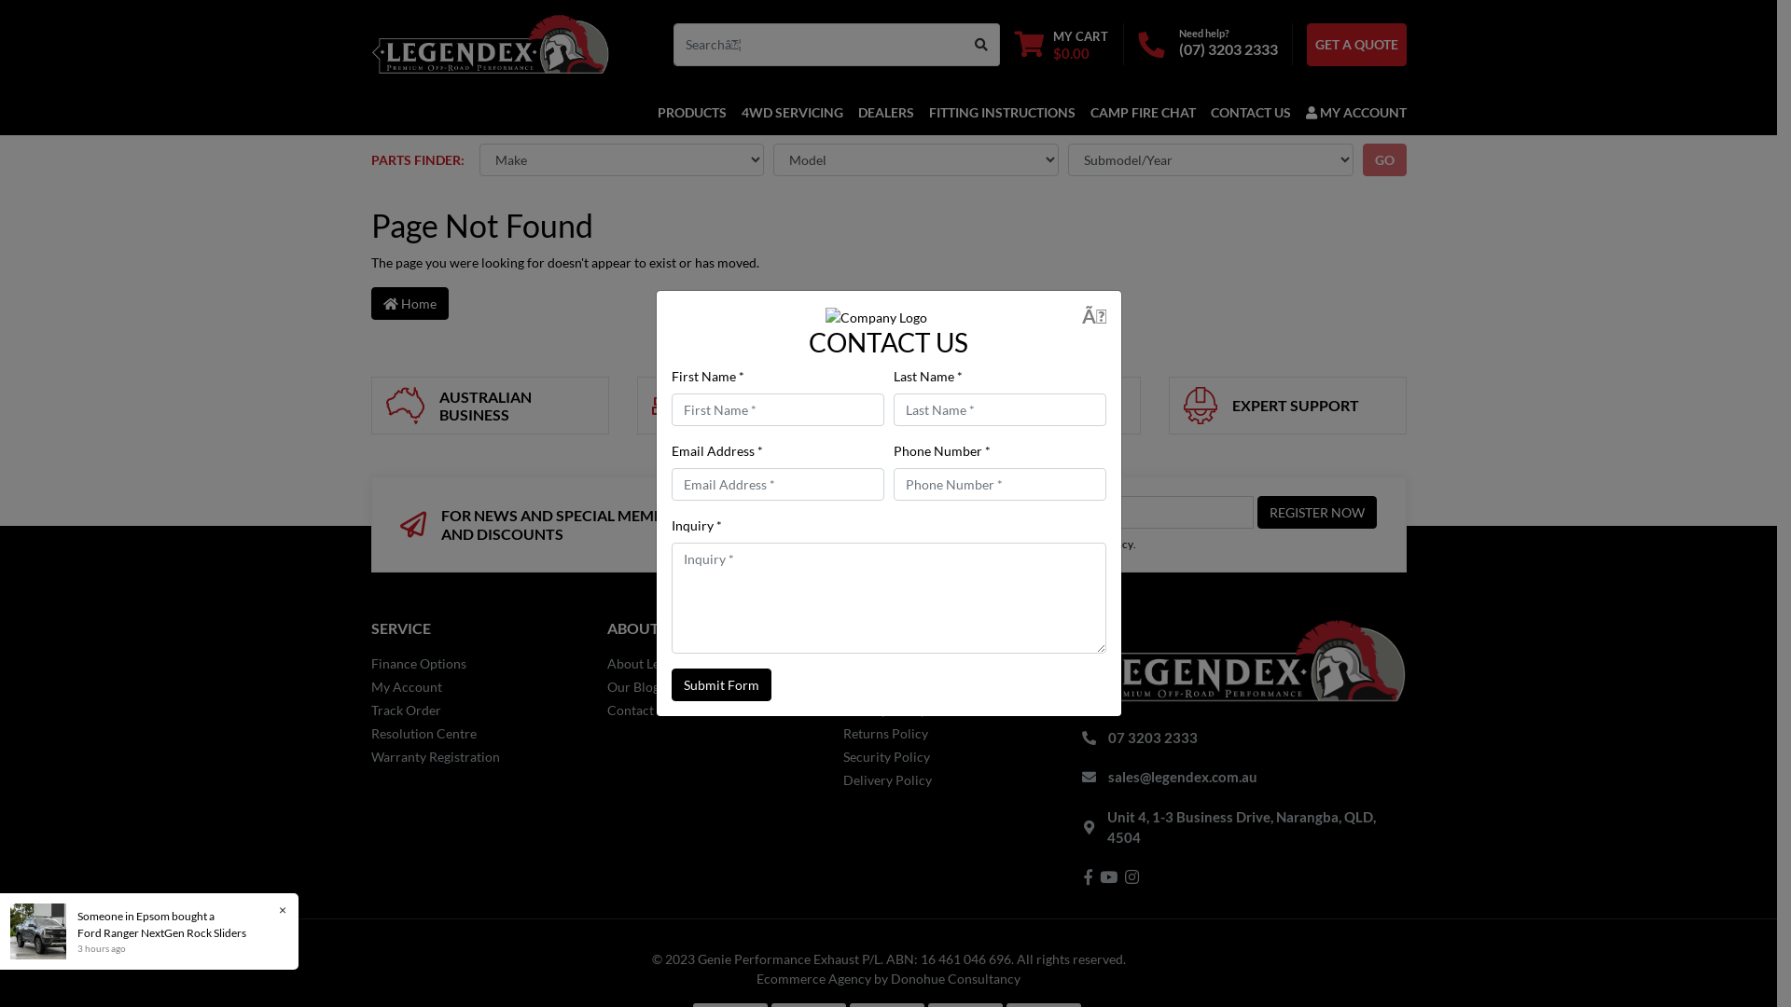 Image resolution: width=1791 pixels, height=1007 pixels. I want to click on My Account, so click(476, 686).